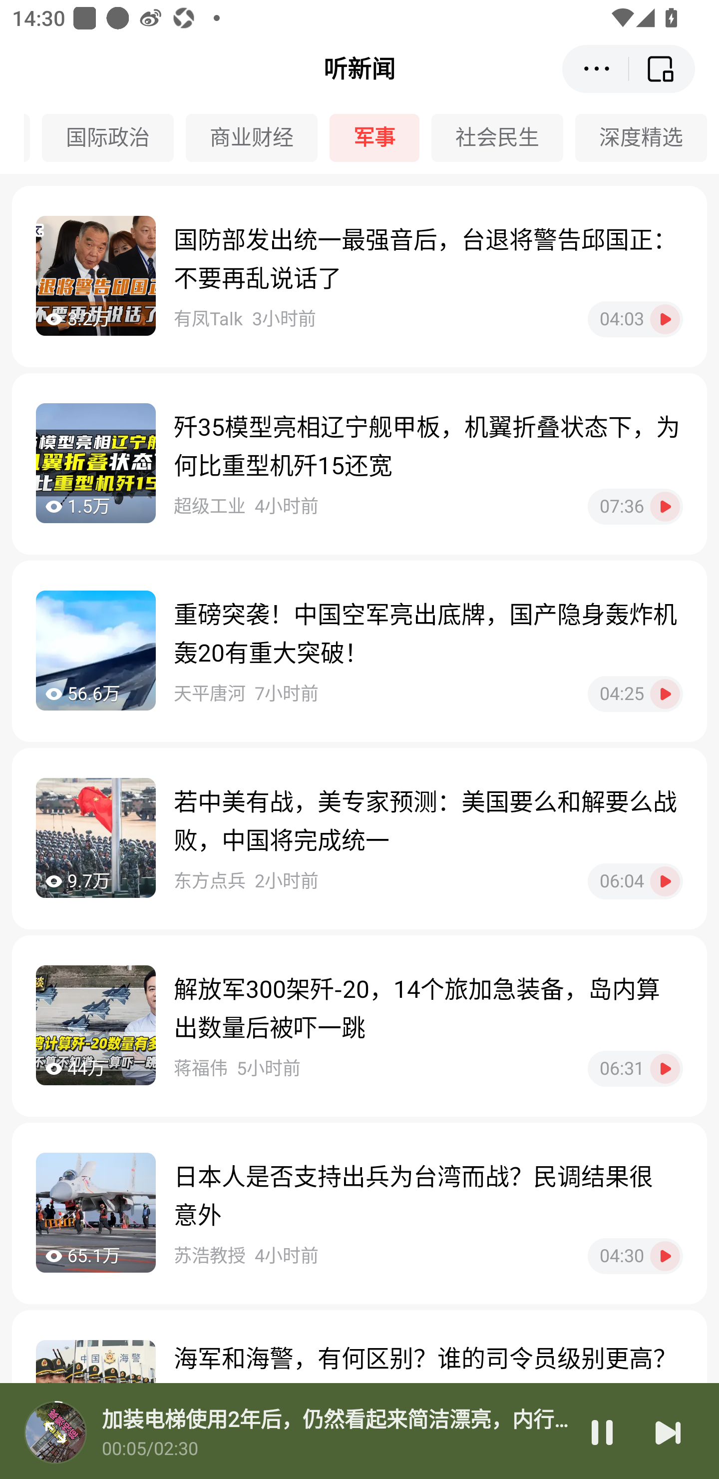  Describe the element at coordinates (635, 1255) in the screenshot. I see `04:30` at that location.